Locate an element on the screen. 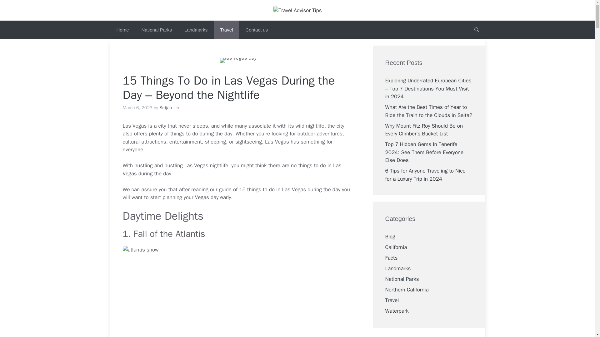 The height and width of the screenshot is (337, 600). Northern California is located at coordinates (407, 290).